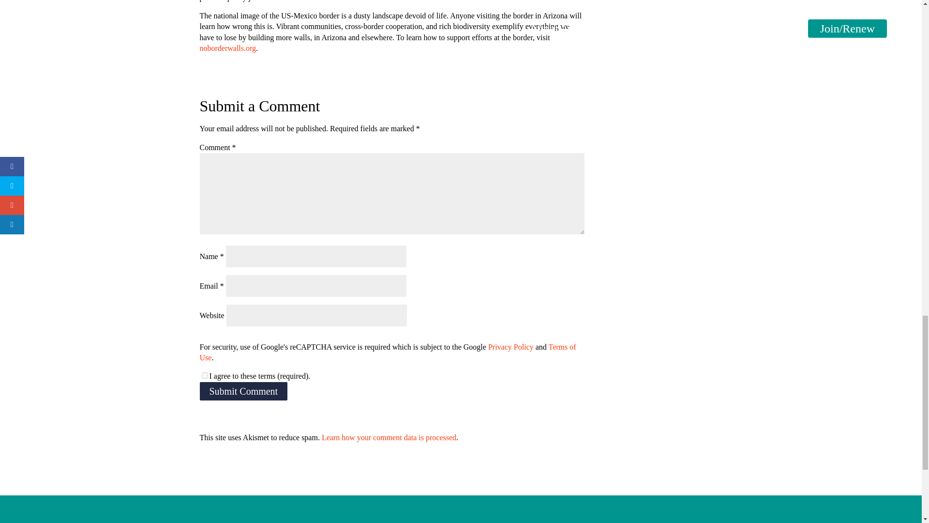 This screenshot has width=929, height=523. What do you see at coordinates (388, 353) in the screenshot?
I see `Terms of Use` at bounding box center [388, 353].